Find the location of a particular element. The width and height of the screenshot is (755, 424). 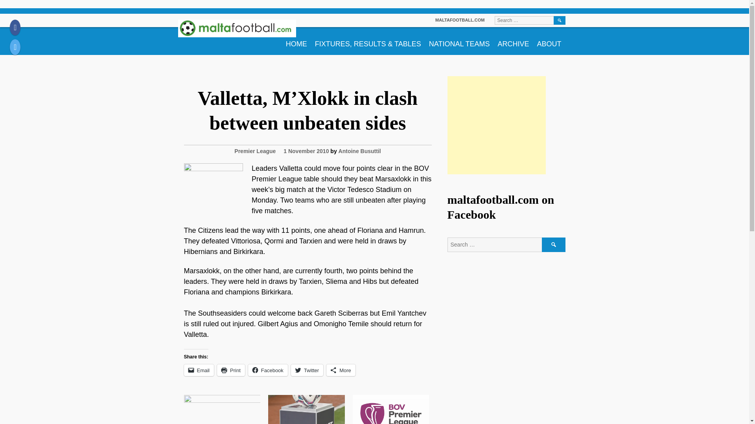

NATIONAL TEAMS is located at coordinates (459, 41).